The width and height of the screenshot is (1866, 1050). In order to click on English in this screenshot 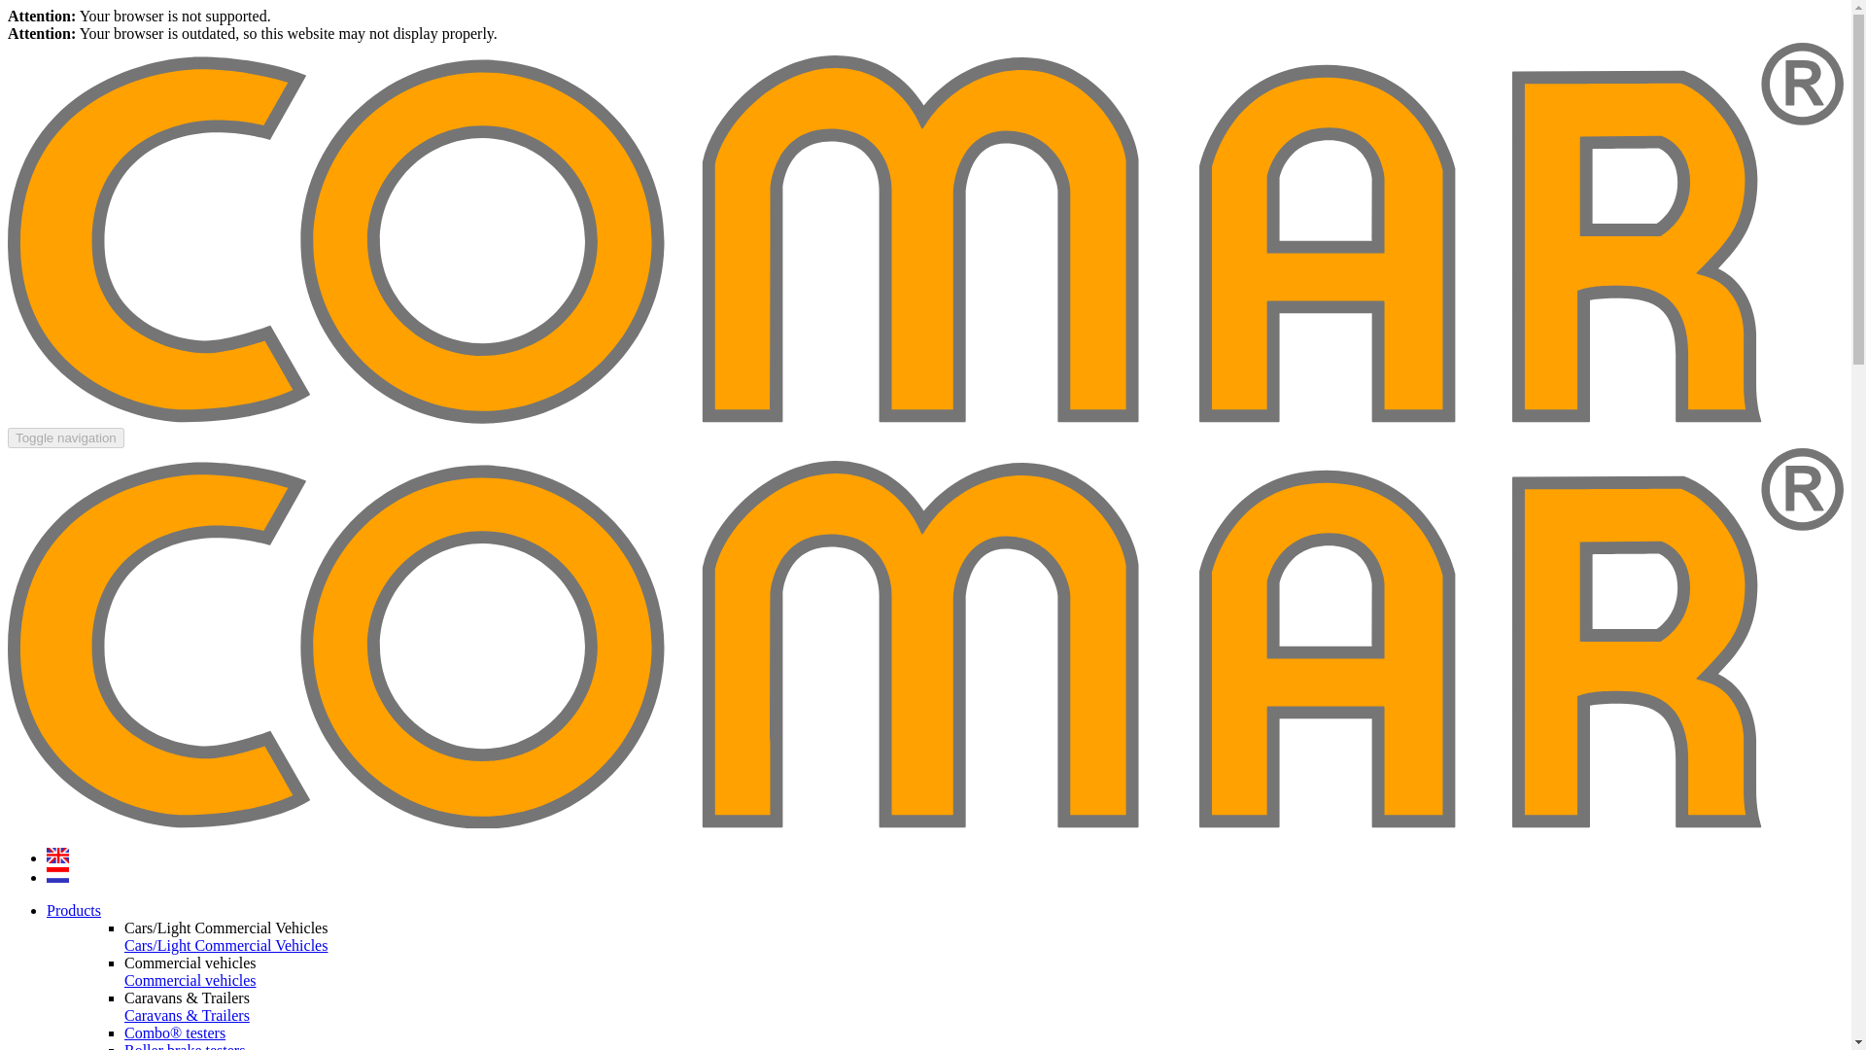, I will do `click(58, 857)`.